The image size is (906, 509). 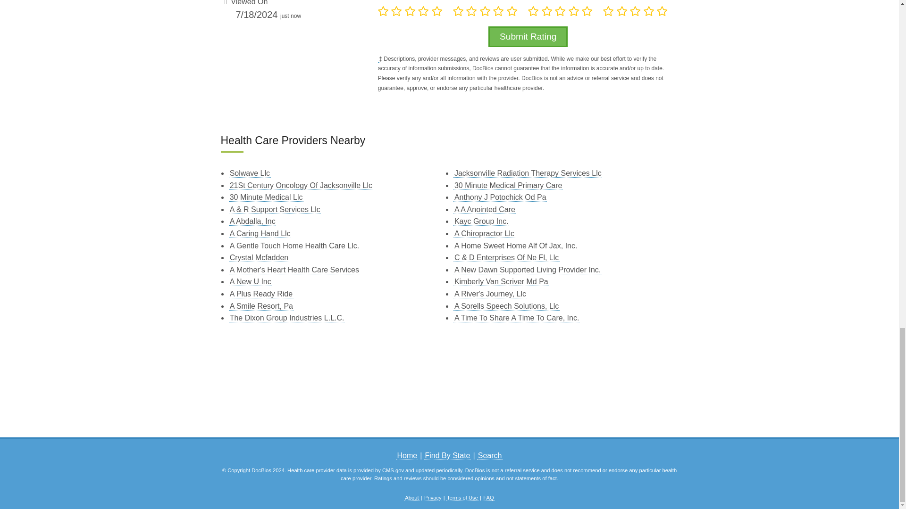 I want to click on Submit Rating, so click(x=528, y=37).